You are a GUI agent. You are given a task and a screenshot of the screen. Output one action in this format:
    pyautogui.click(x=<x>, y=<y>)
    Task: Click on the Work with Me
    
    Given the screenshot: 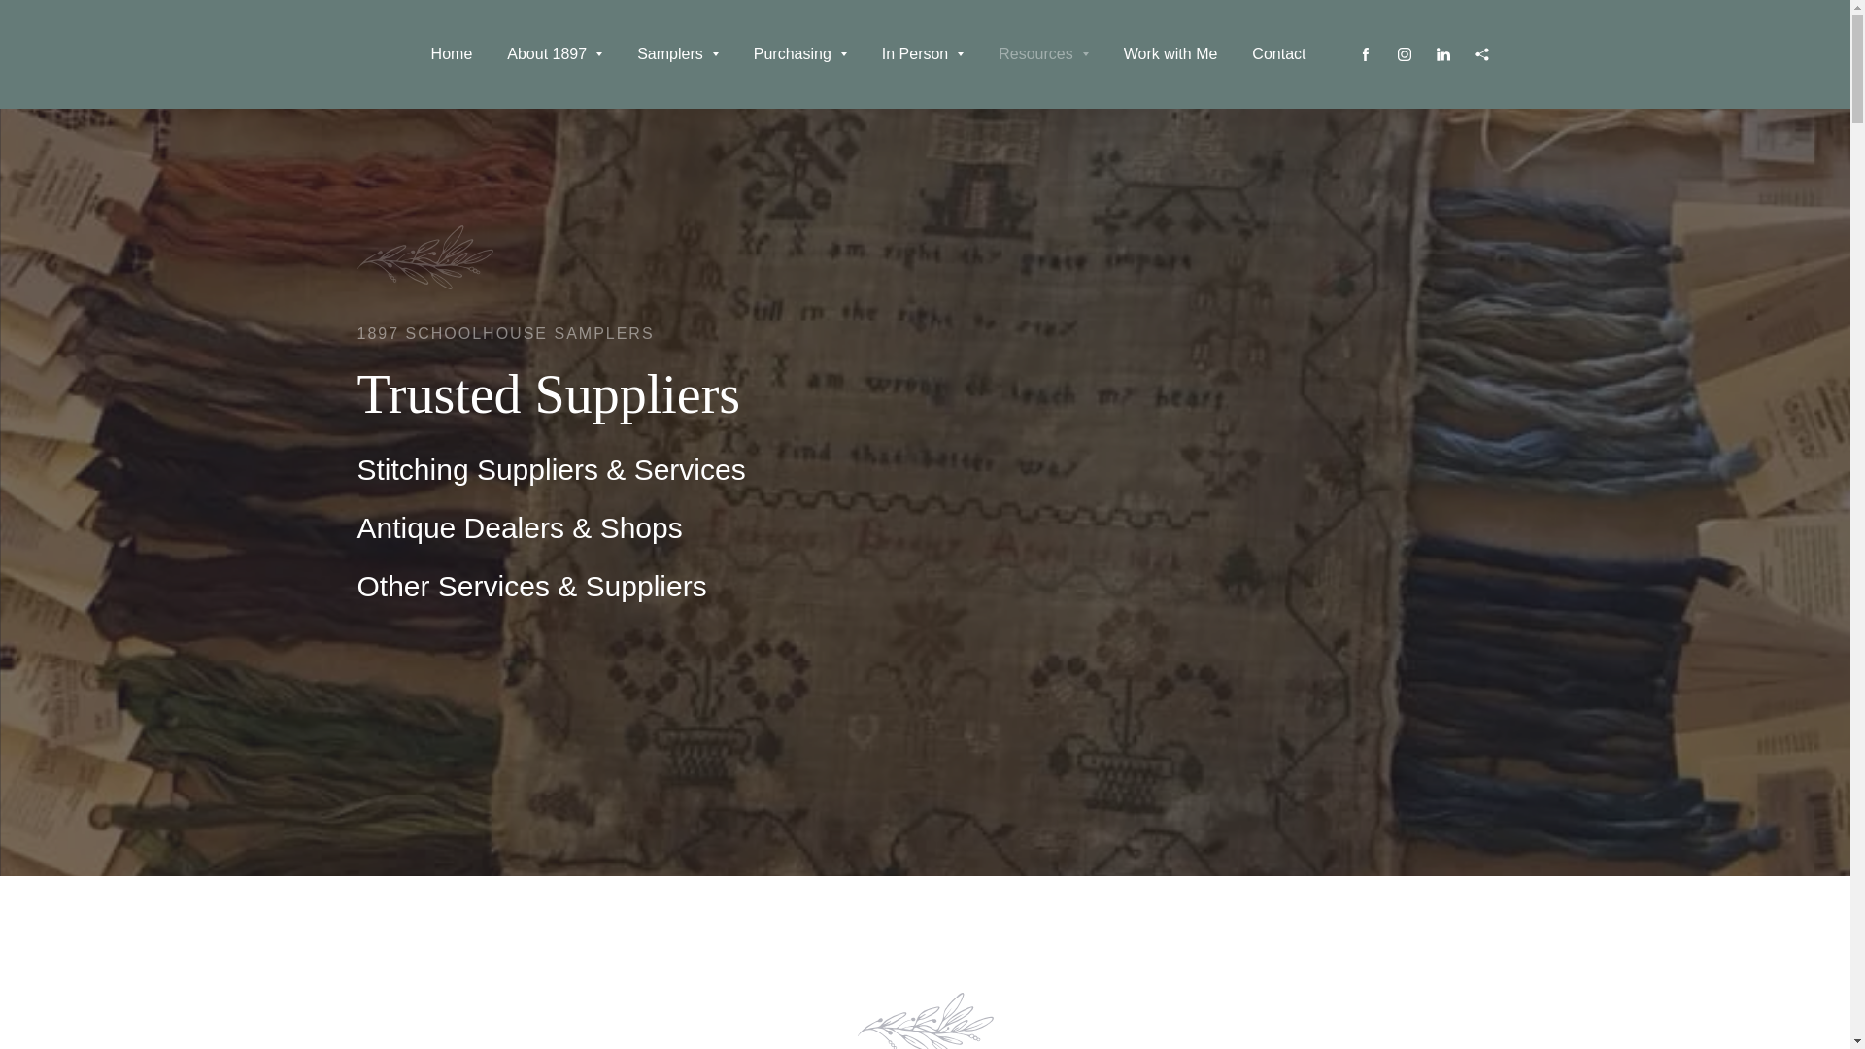 What is the action you would take?
    pyautogui.click(x=1171, y=54)
    